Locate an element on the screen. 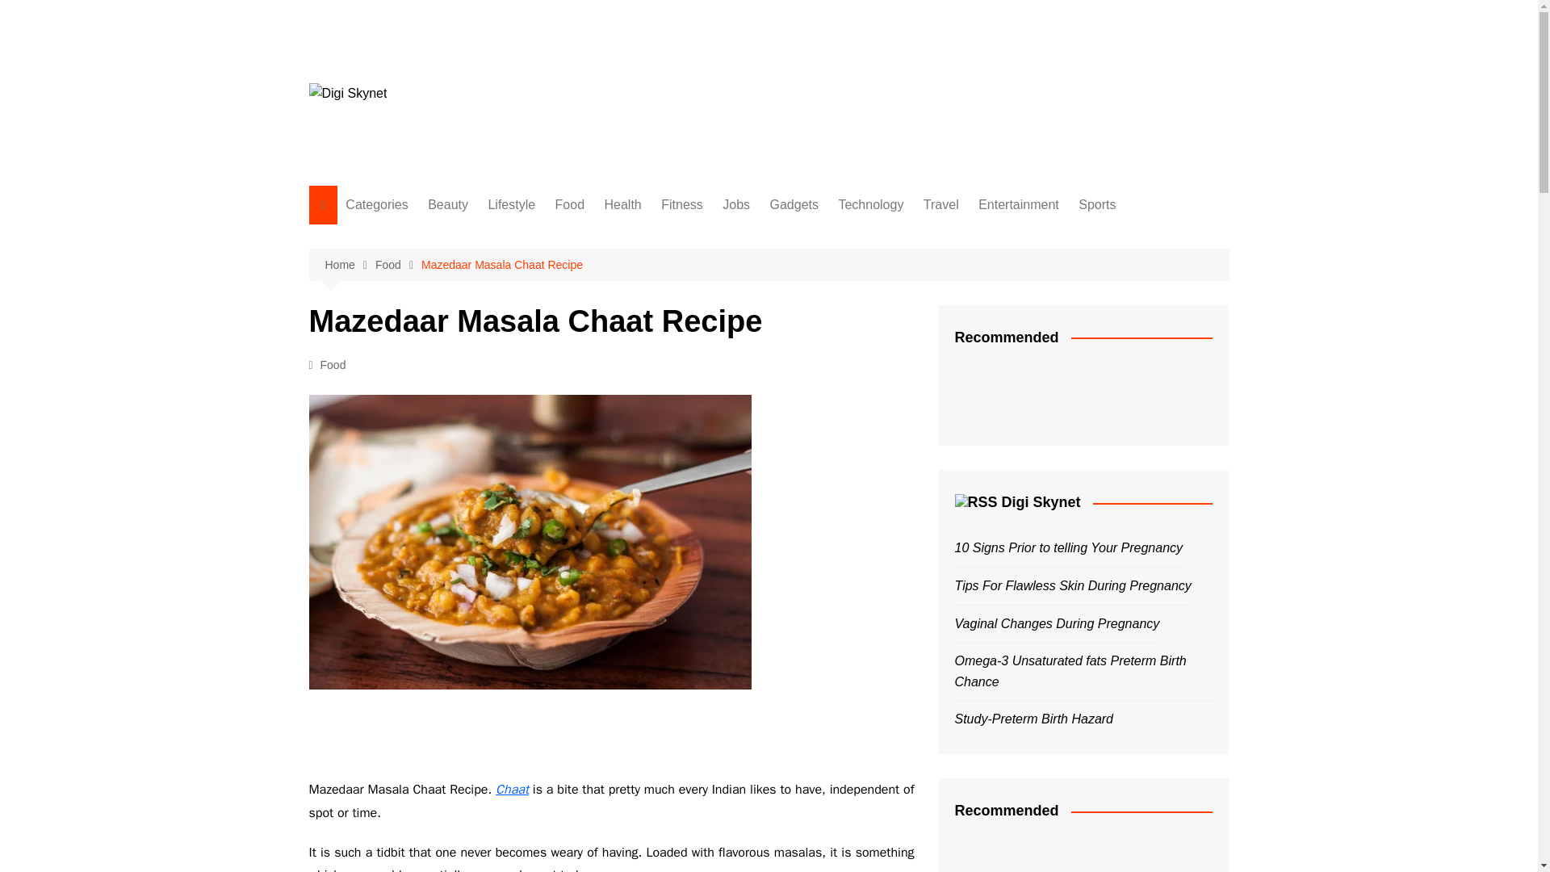  Food is located at coordinates (569, 205).